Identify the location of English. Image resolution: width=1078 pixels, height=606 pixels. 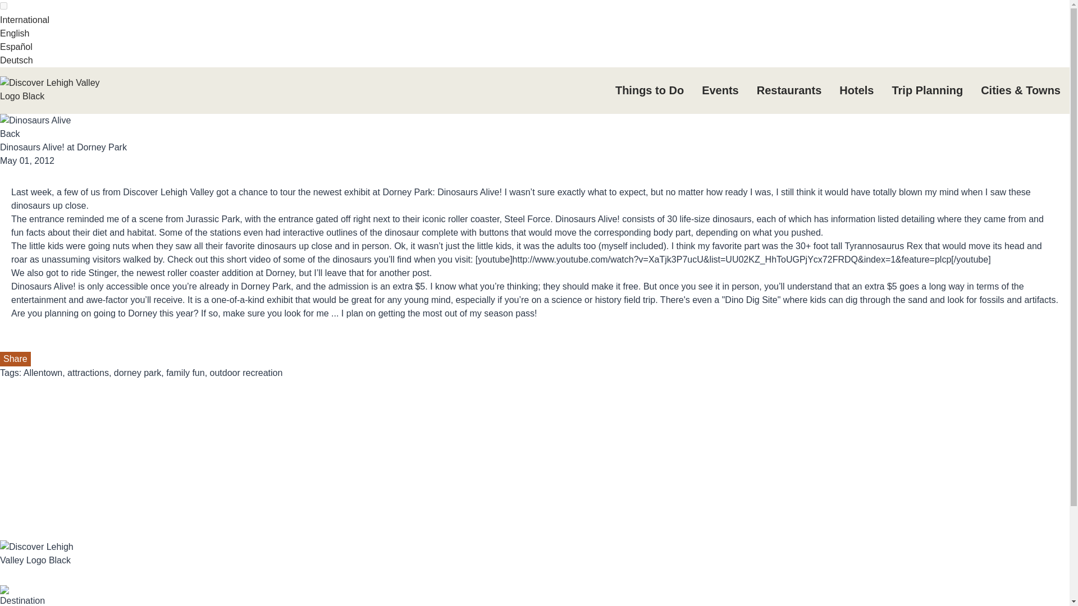
(15, 33).